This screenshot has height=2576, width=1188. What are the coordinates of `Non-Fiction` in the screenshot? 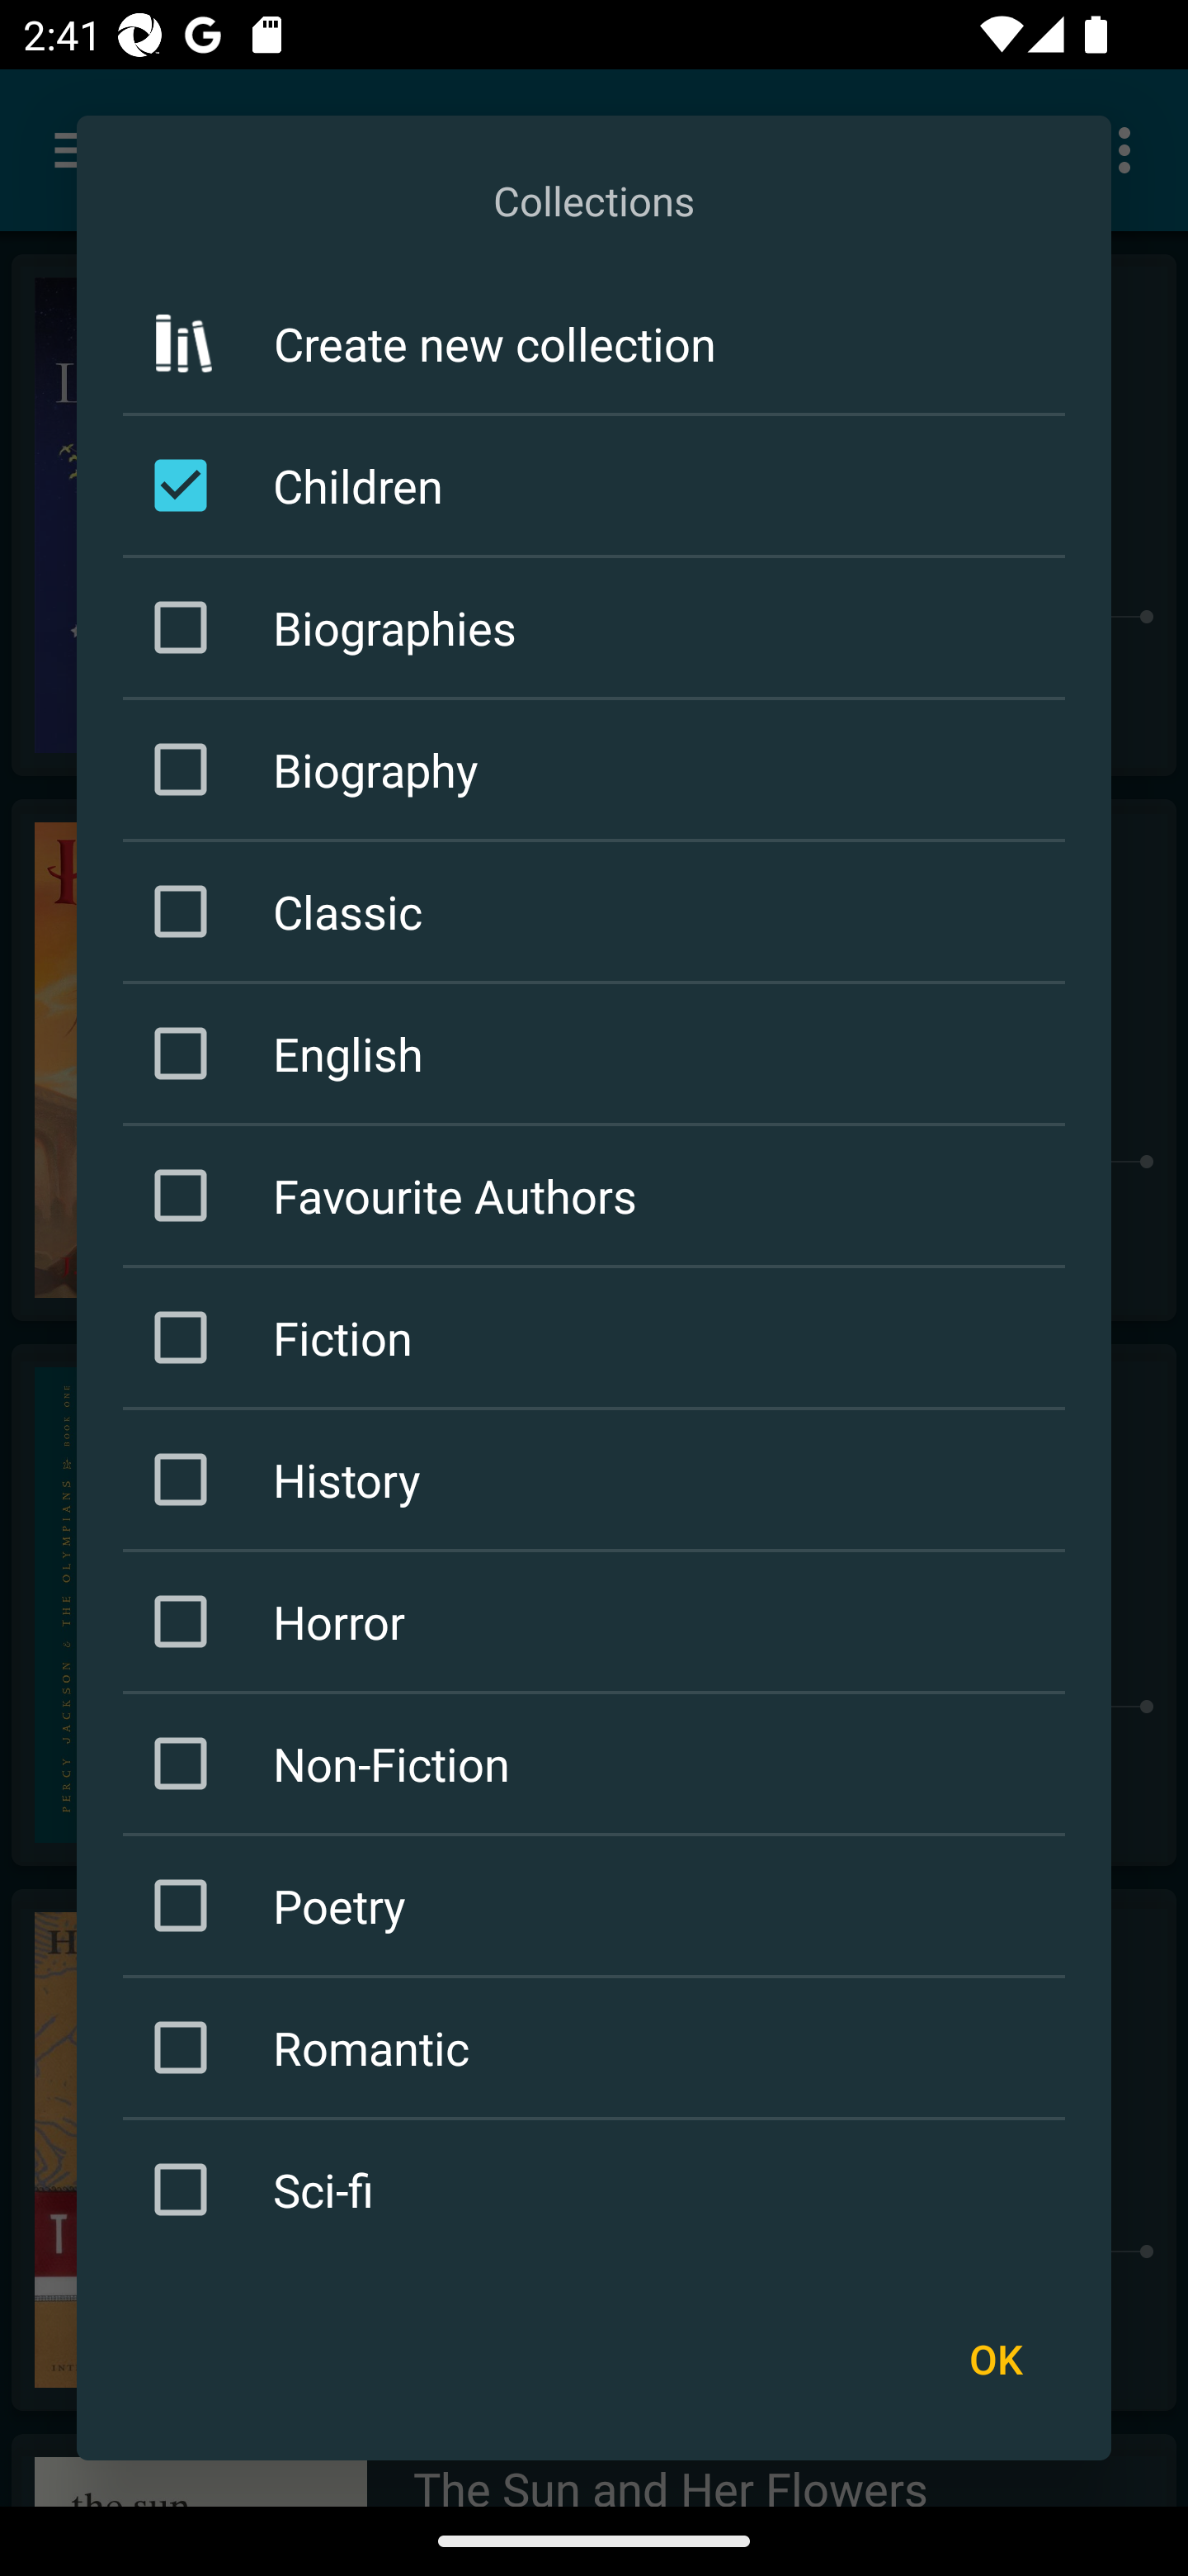 It's located at (599, 1764).